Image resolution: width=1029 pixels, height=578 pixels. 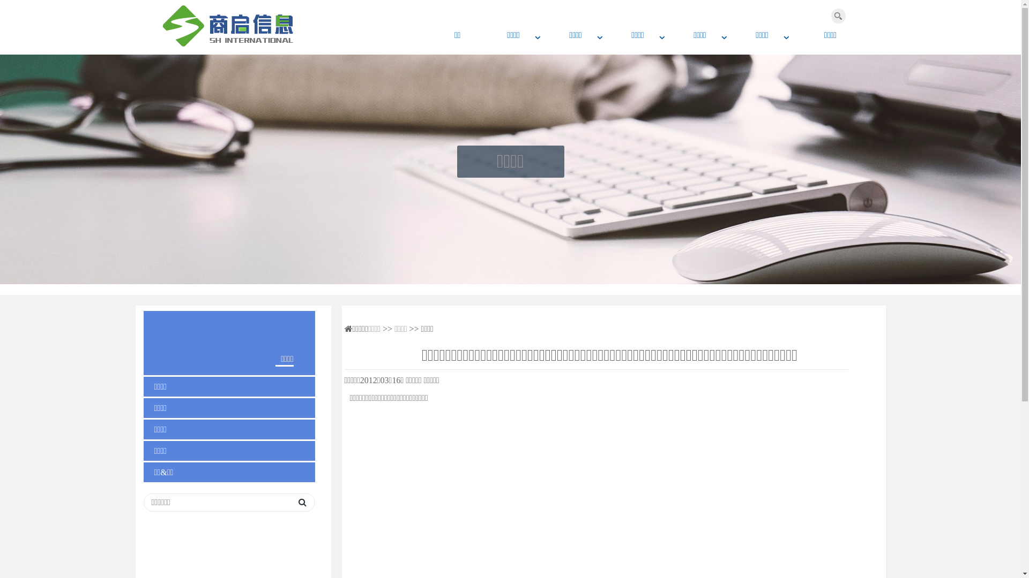 I want to click on dMed, so click(x=245, y=26).